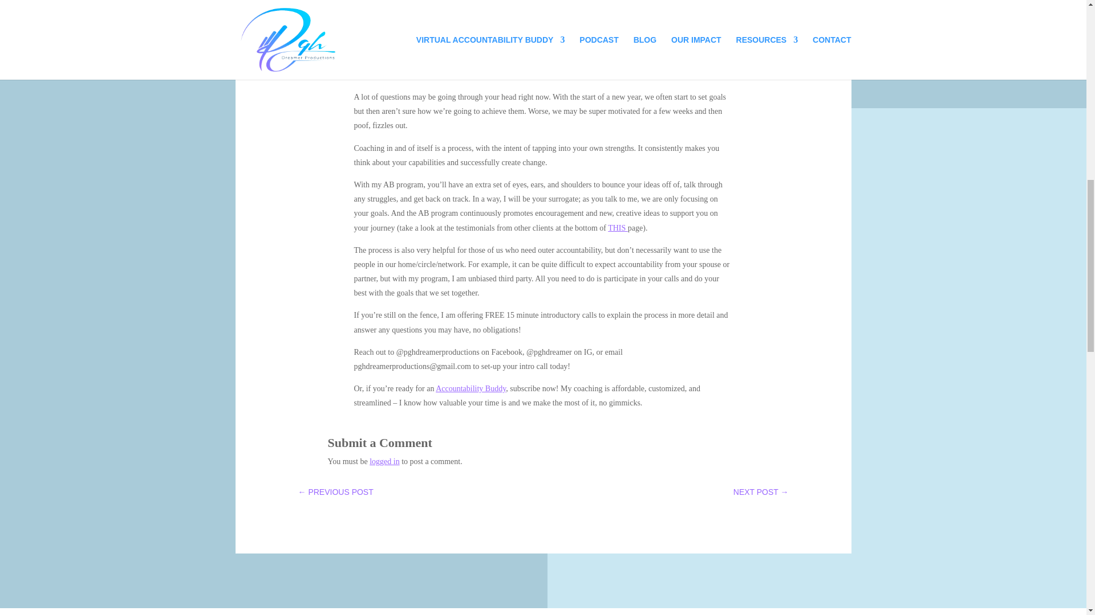  I want to click on THIS, so click(617, 228).